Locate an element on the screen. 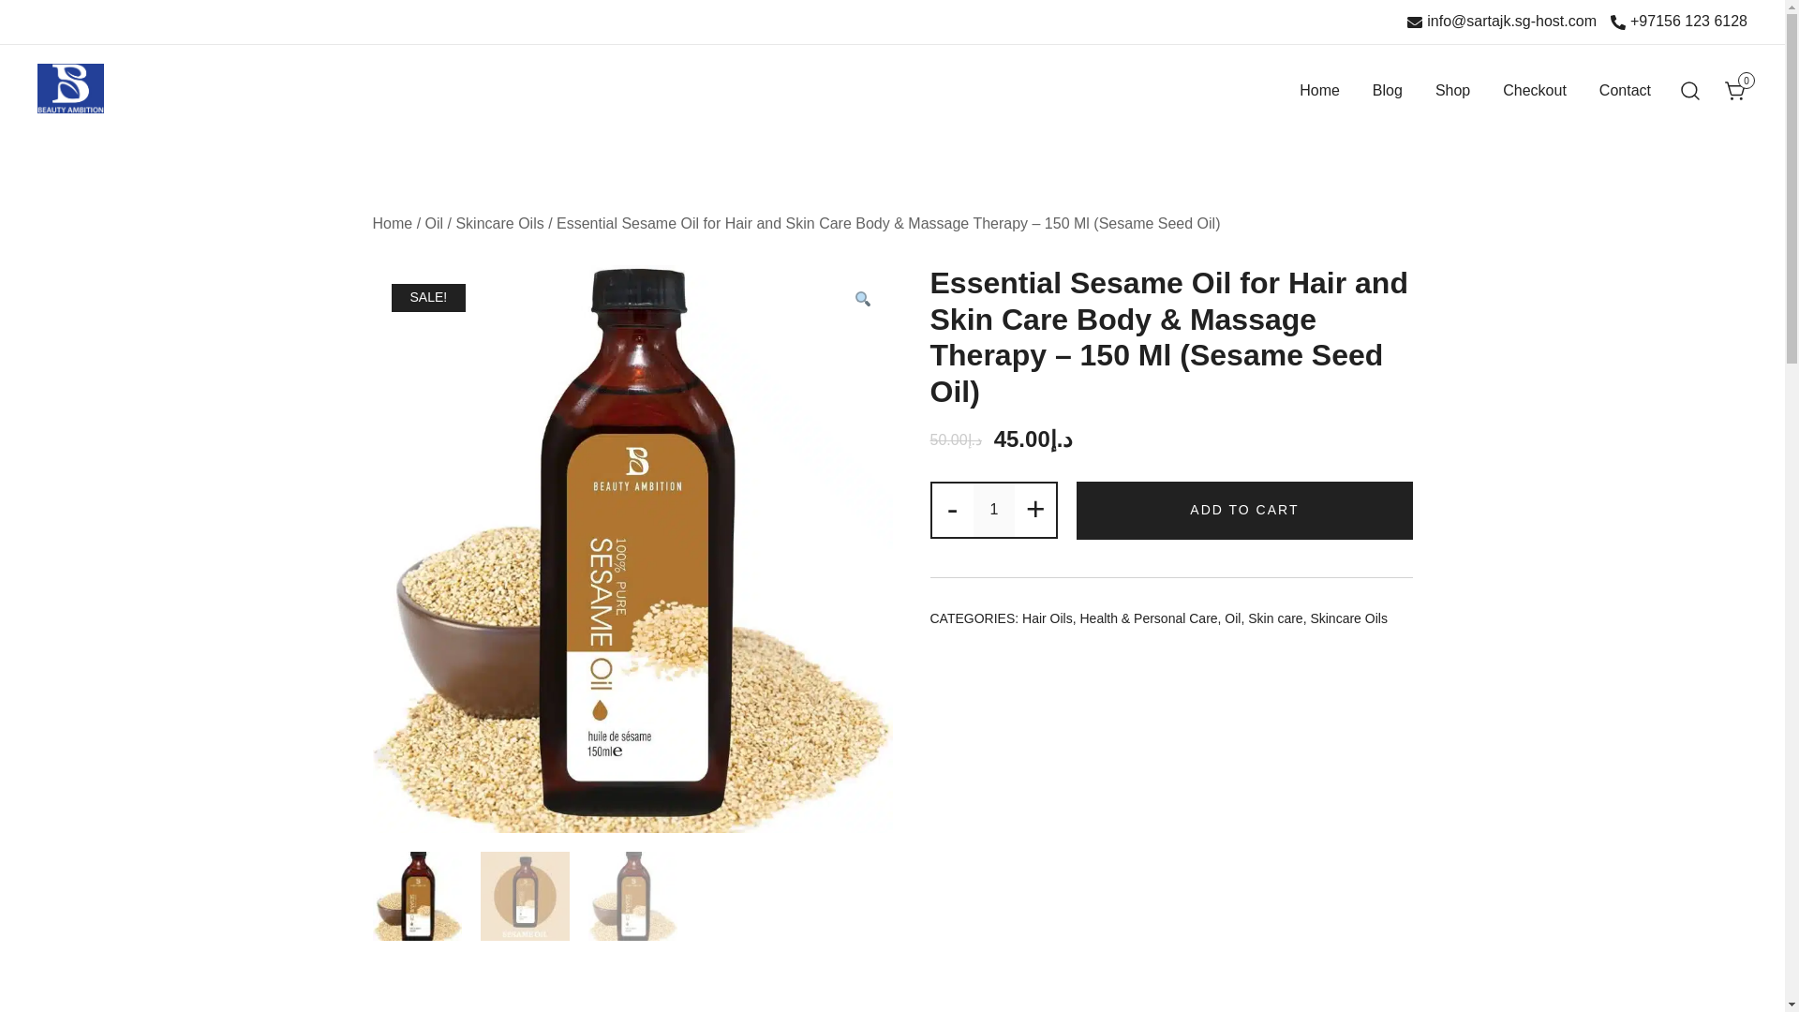 This screenshot has height=1012, width=1799. Skincare Oils is located at coordinates (498, 223).